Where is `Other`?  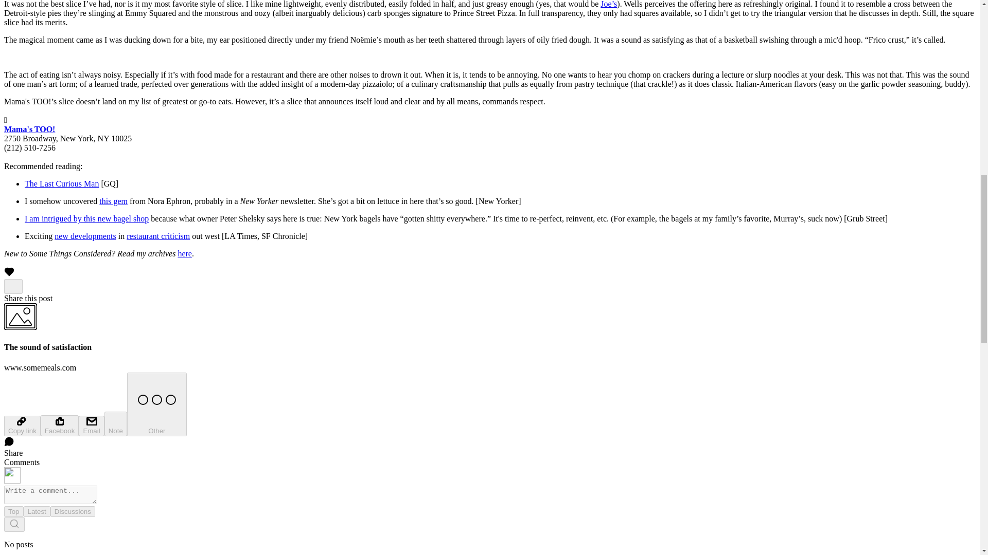 Other is located at coordinates (156, 404).